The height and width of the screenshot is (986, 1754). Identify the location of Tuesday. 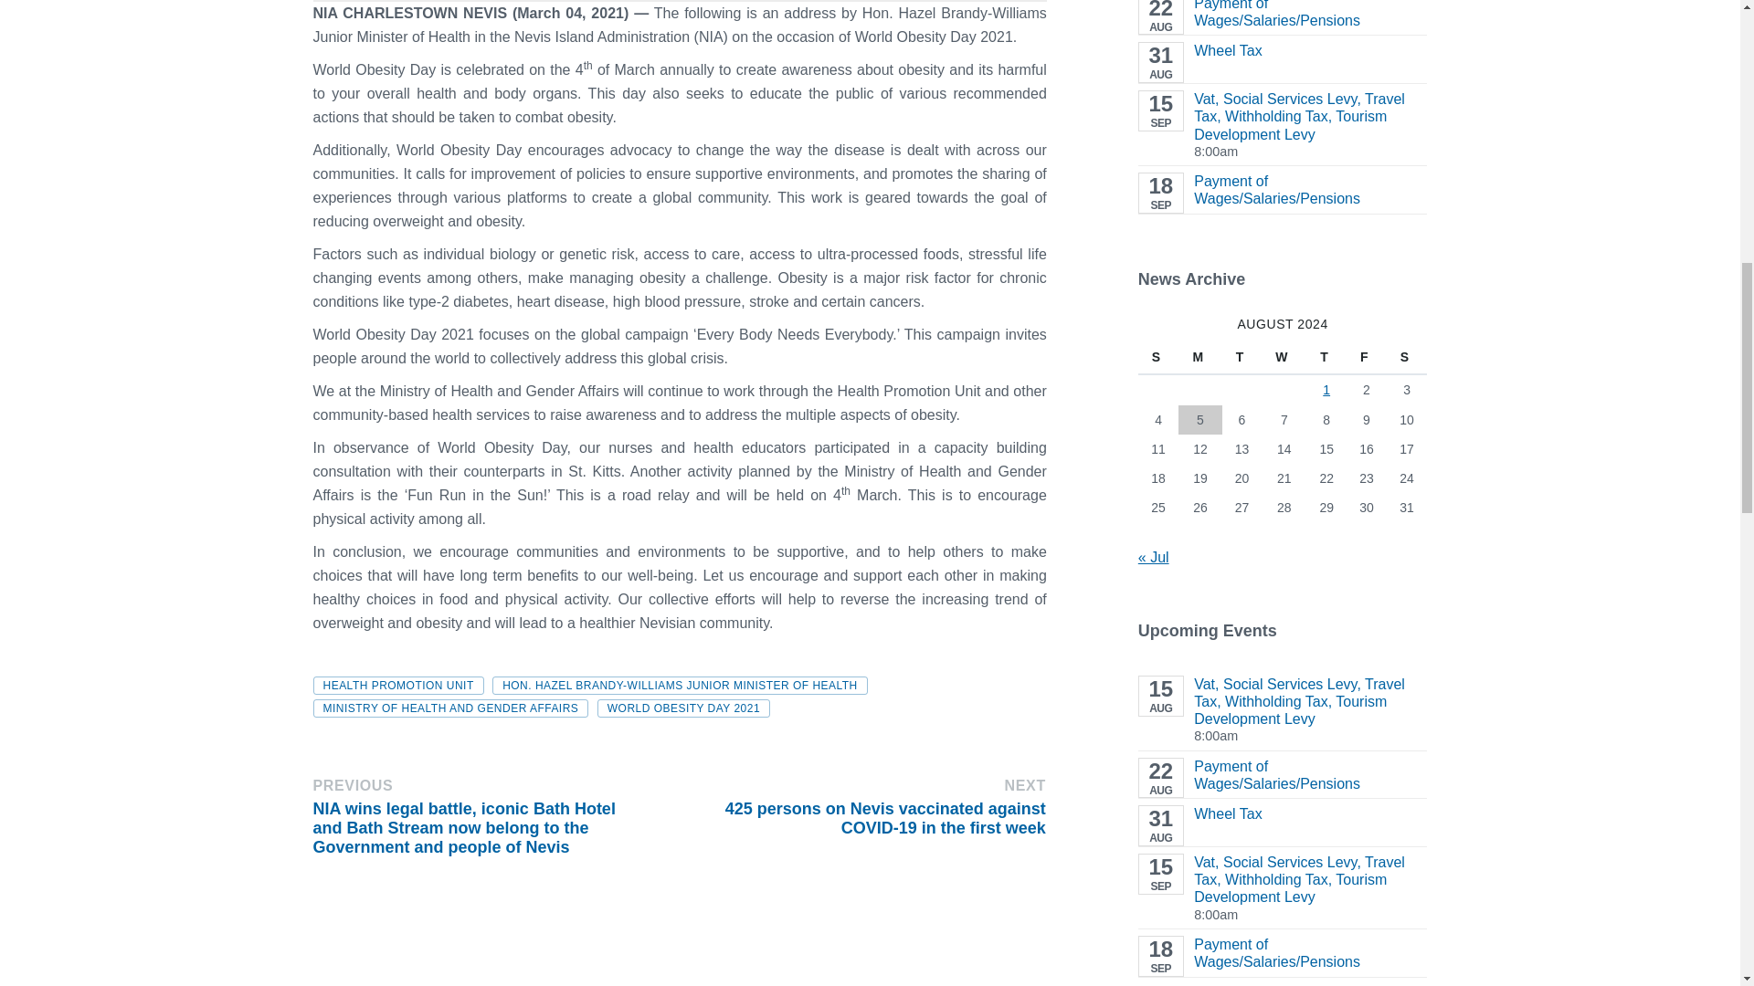
(1242, 357).